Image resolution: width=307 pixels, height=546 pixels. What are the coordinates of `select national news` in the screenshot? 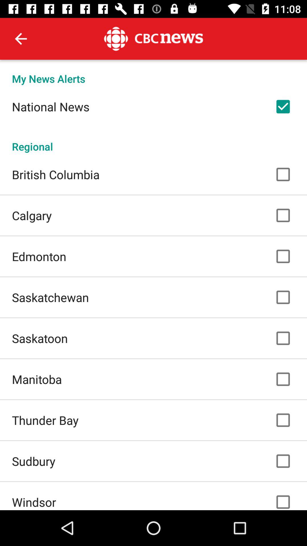 It's located at (51, 106).